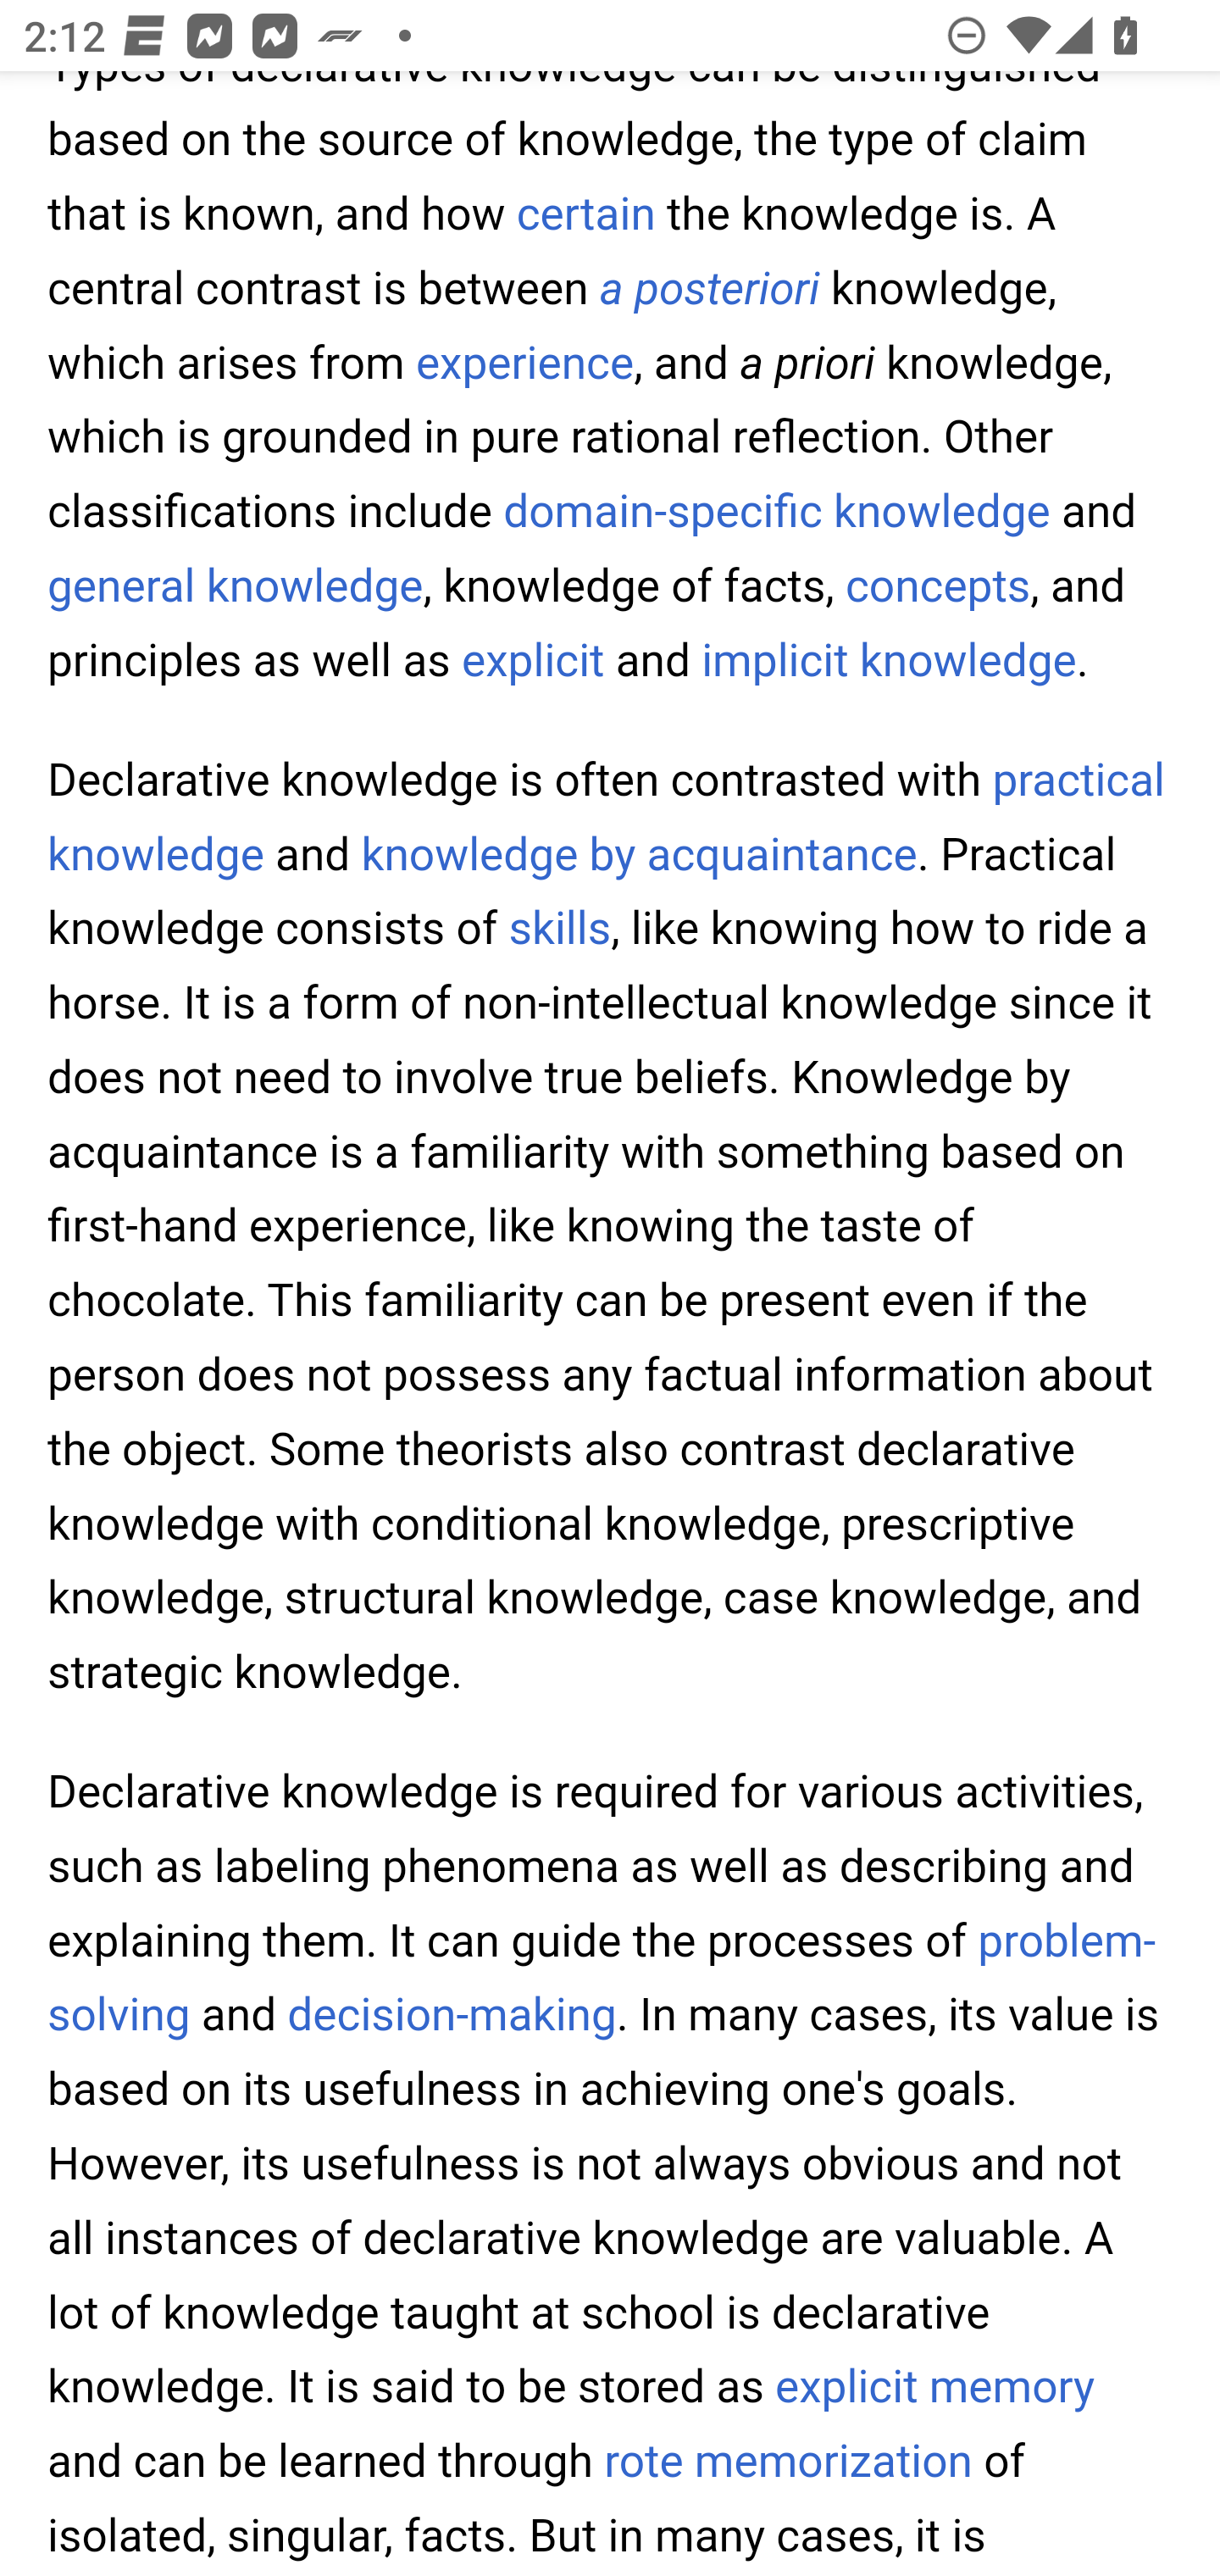 The width and height of the screenshot is (1220, 2576). I want to click on decision-making, so click(452, 2017).